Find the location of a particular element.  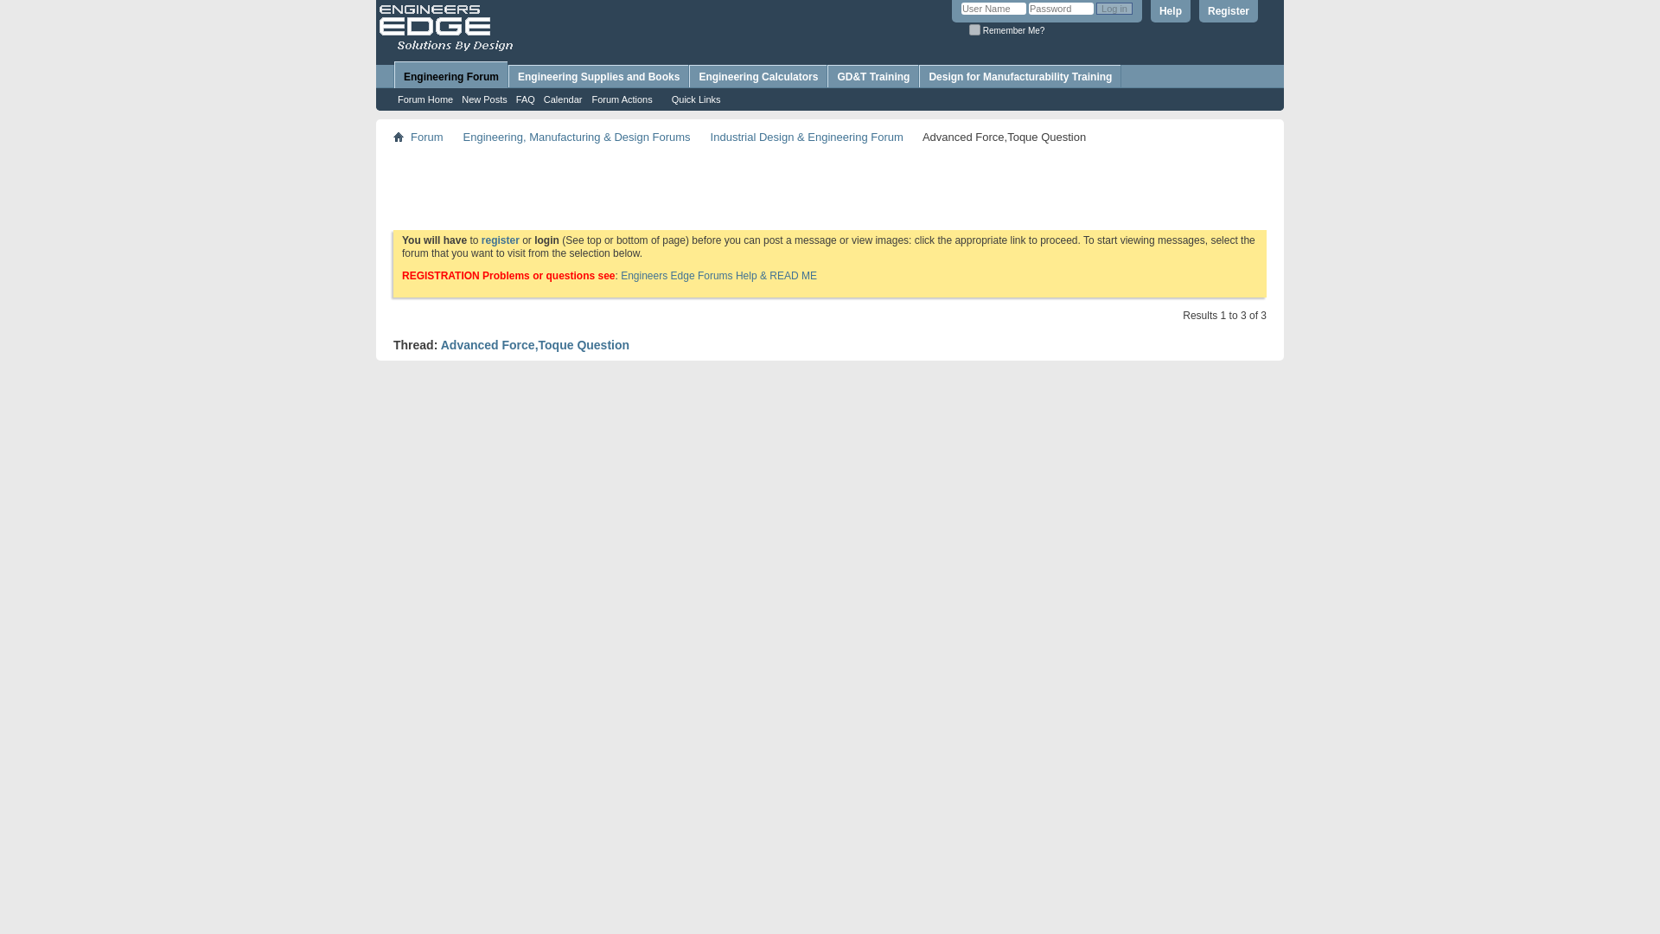

register is located at coordinates (500, 240).